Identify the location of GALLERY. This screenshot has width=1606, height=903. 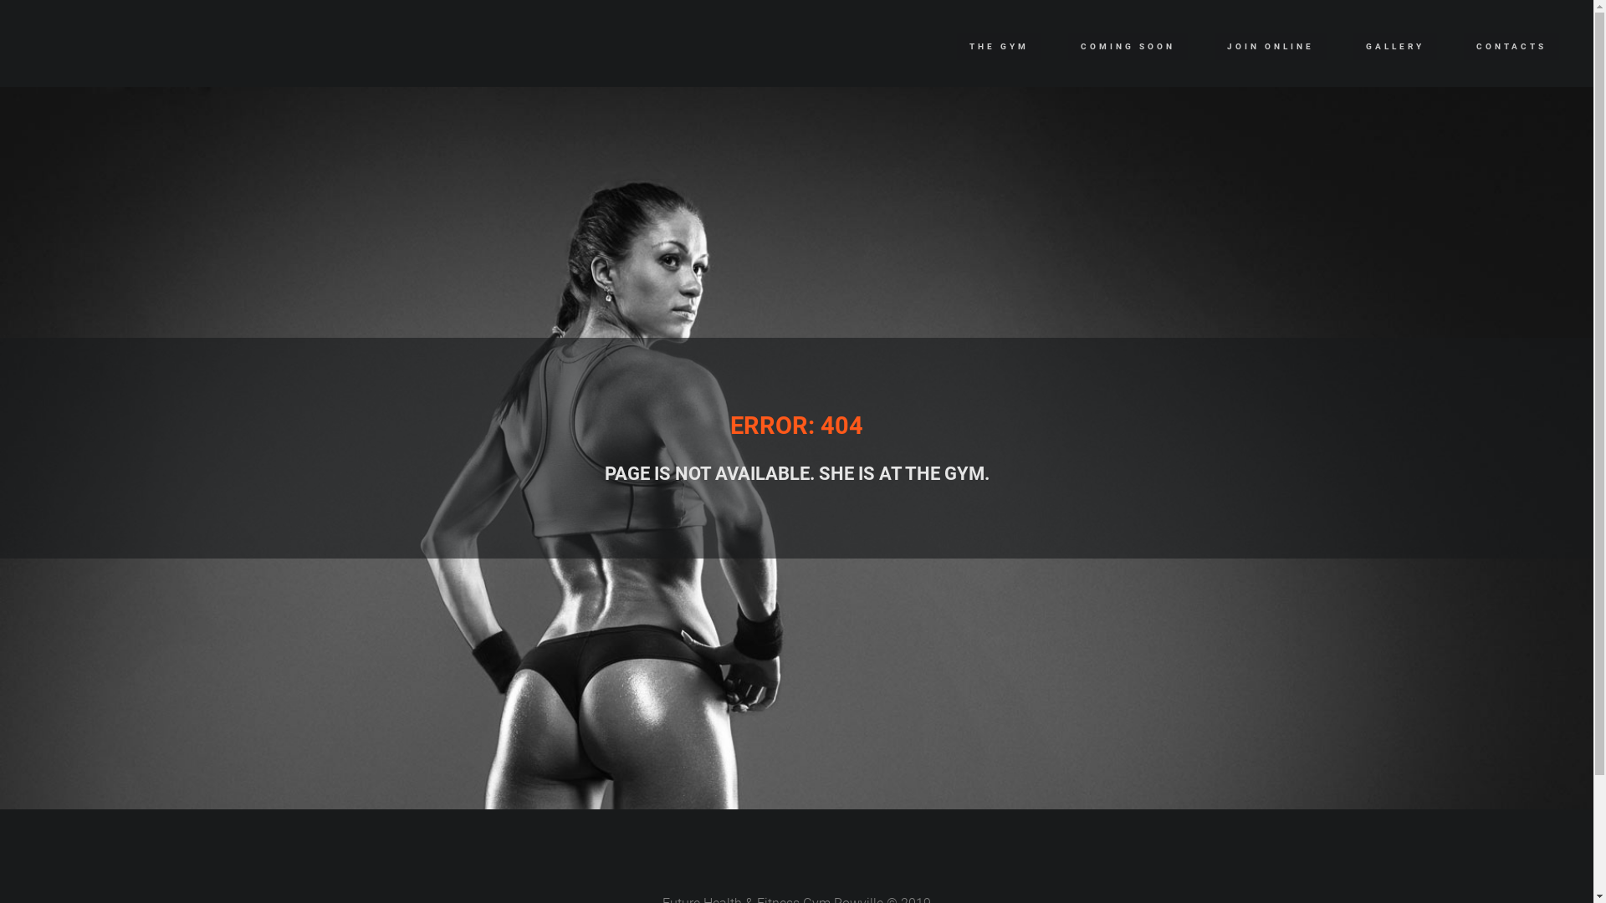
(1395, 47).